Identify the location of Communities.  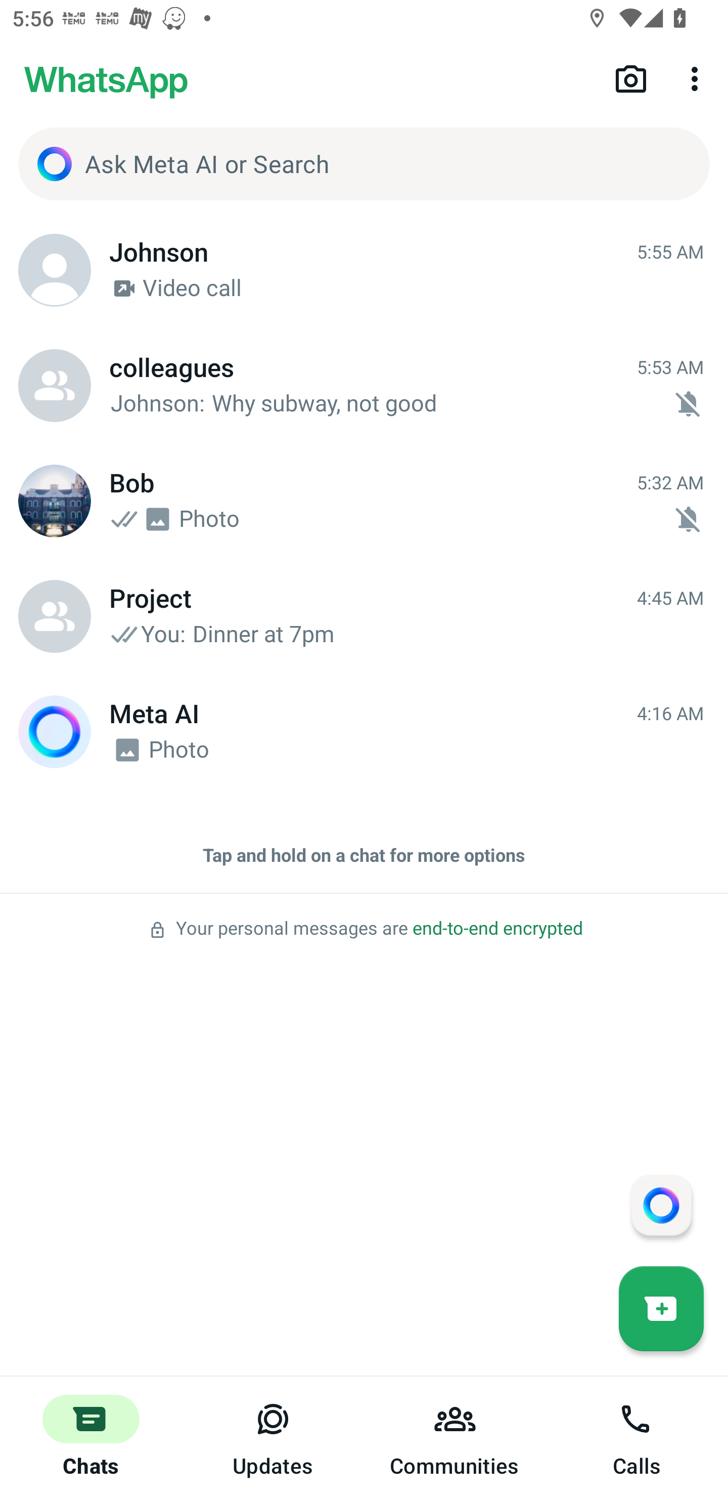
(455, 1437).